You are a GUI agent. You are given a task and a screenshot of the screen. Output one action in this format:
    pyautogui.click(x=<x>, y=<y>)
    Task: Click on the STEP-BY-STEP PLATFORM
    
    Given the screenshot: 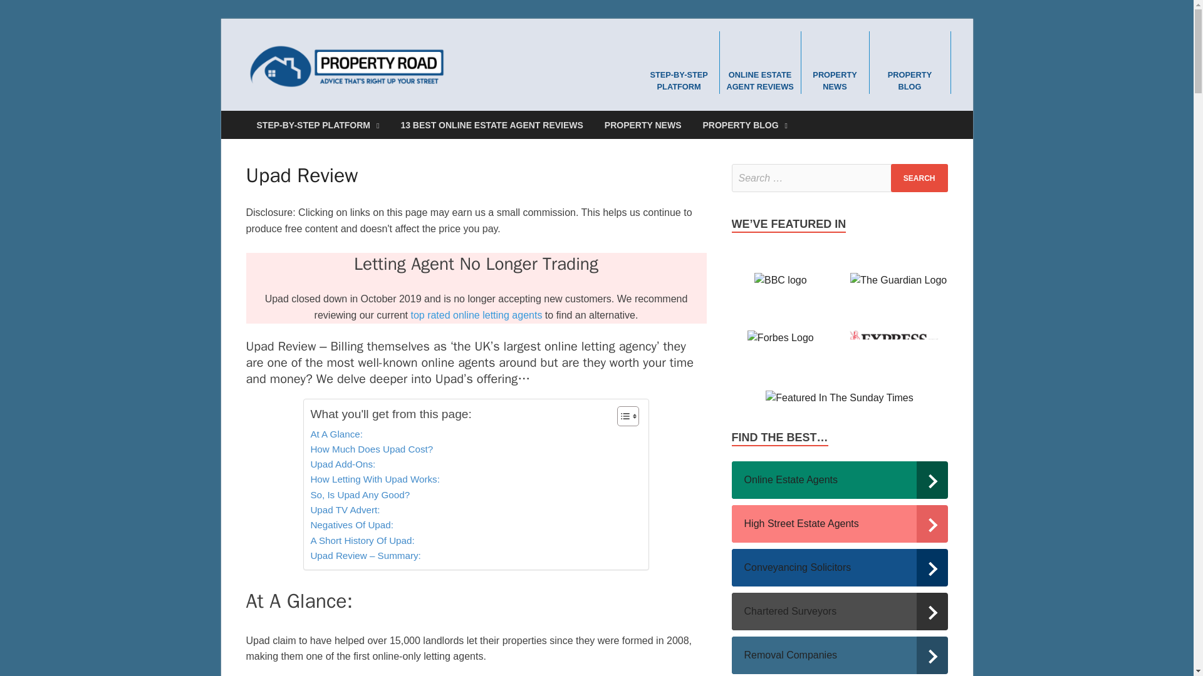 What is the action you would take?
    pyautogui.click(x=317, y=125)
    